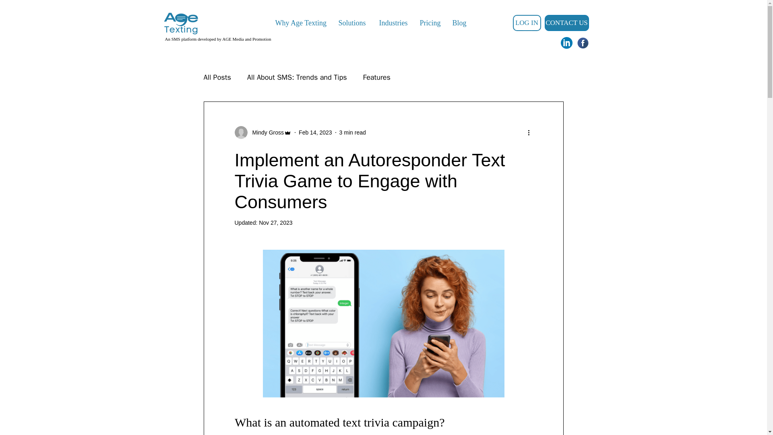 This screenshot has width=773, height=435. What do you see at coordinates (217, 77) in the screenshot?
I see `All Posts` at bounding box center [217, 77].